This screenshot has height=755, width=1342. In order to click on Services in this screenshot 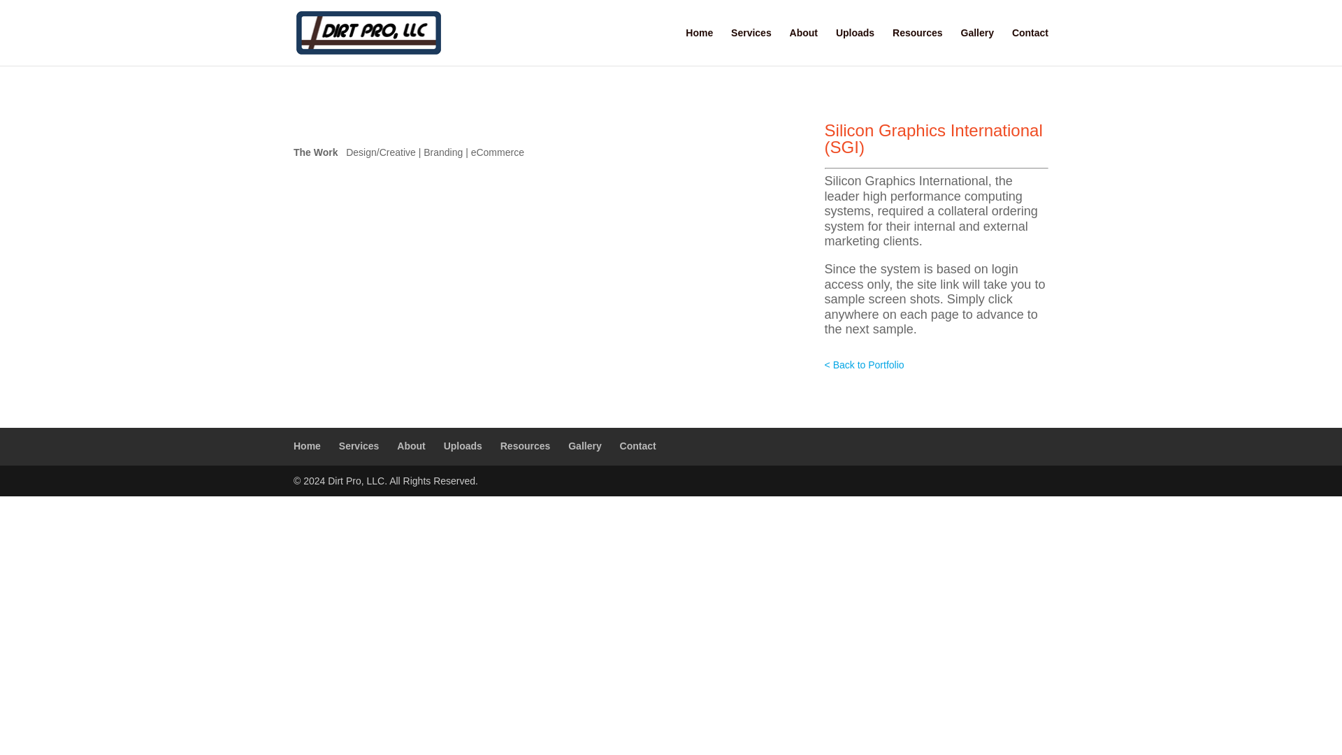, I will do `click(359, 445)`.